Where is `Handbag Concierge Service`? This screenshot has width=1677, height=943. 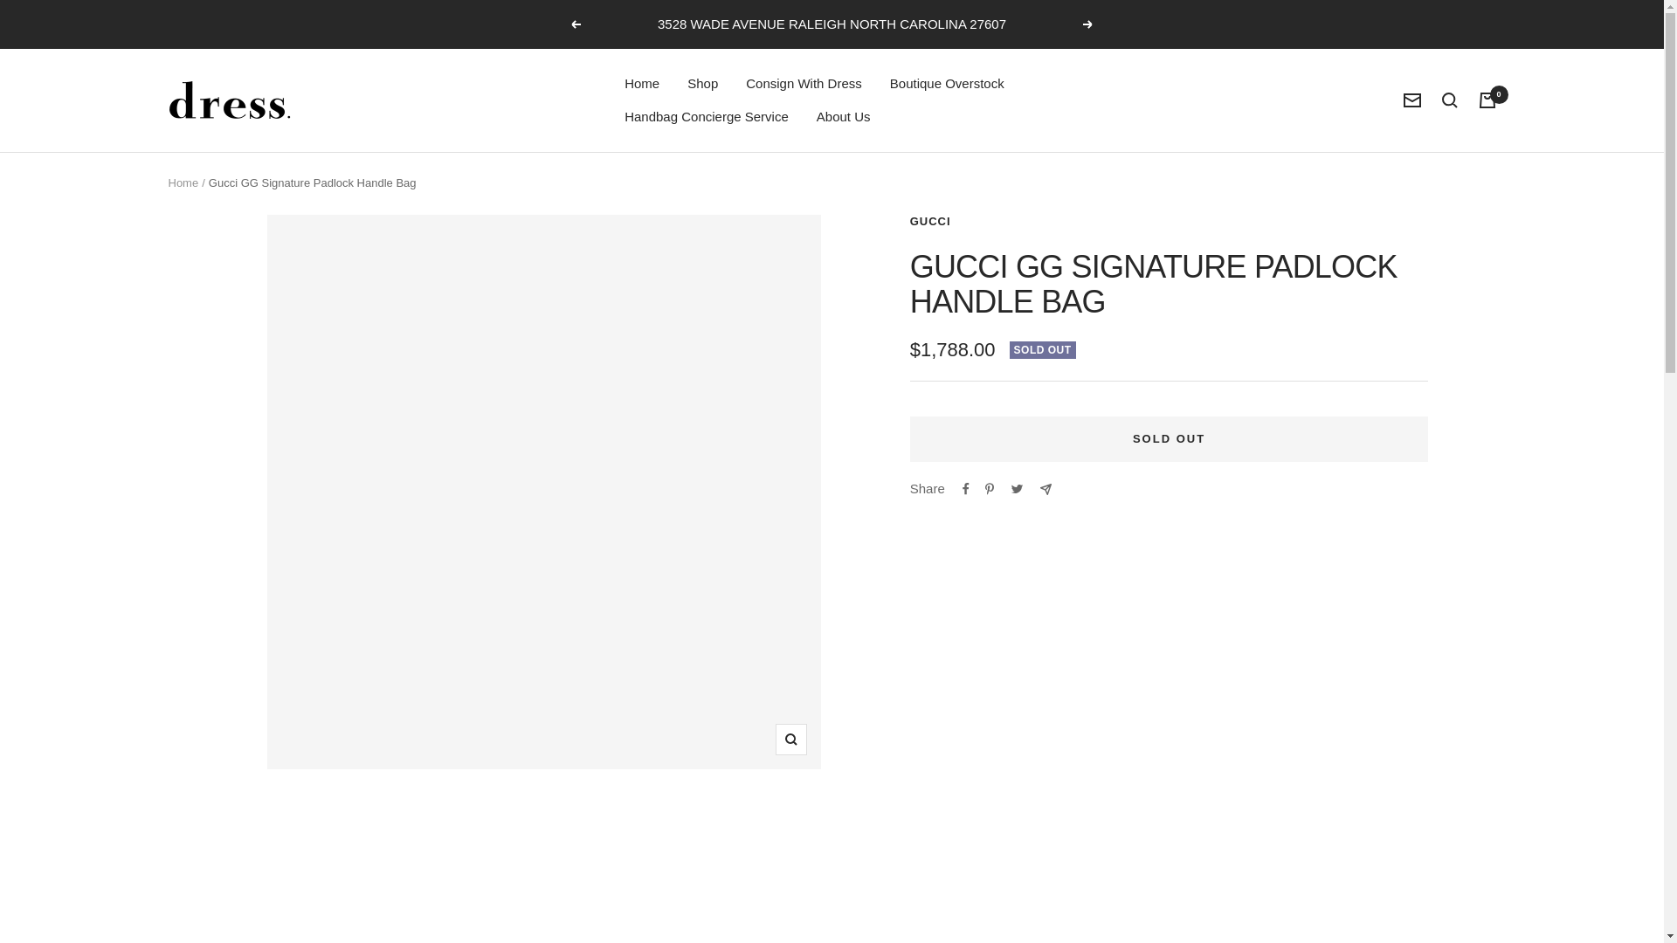 Handbag Concierge Service is located at coordinates (706, 116).